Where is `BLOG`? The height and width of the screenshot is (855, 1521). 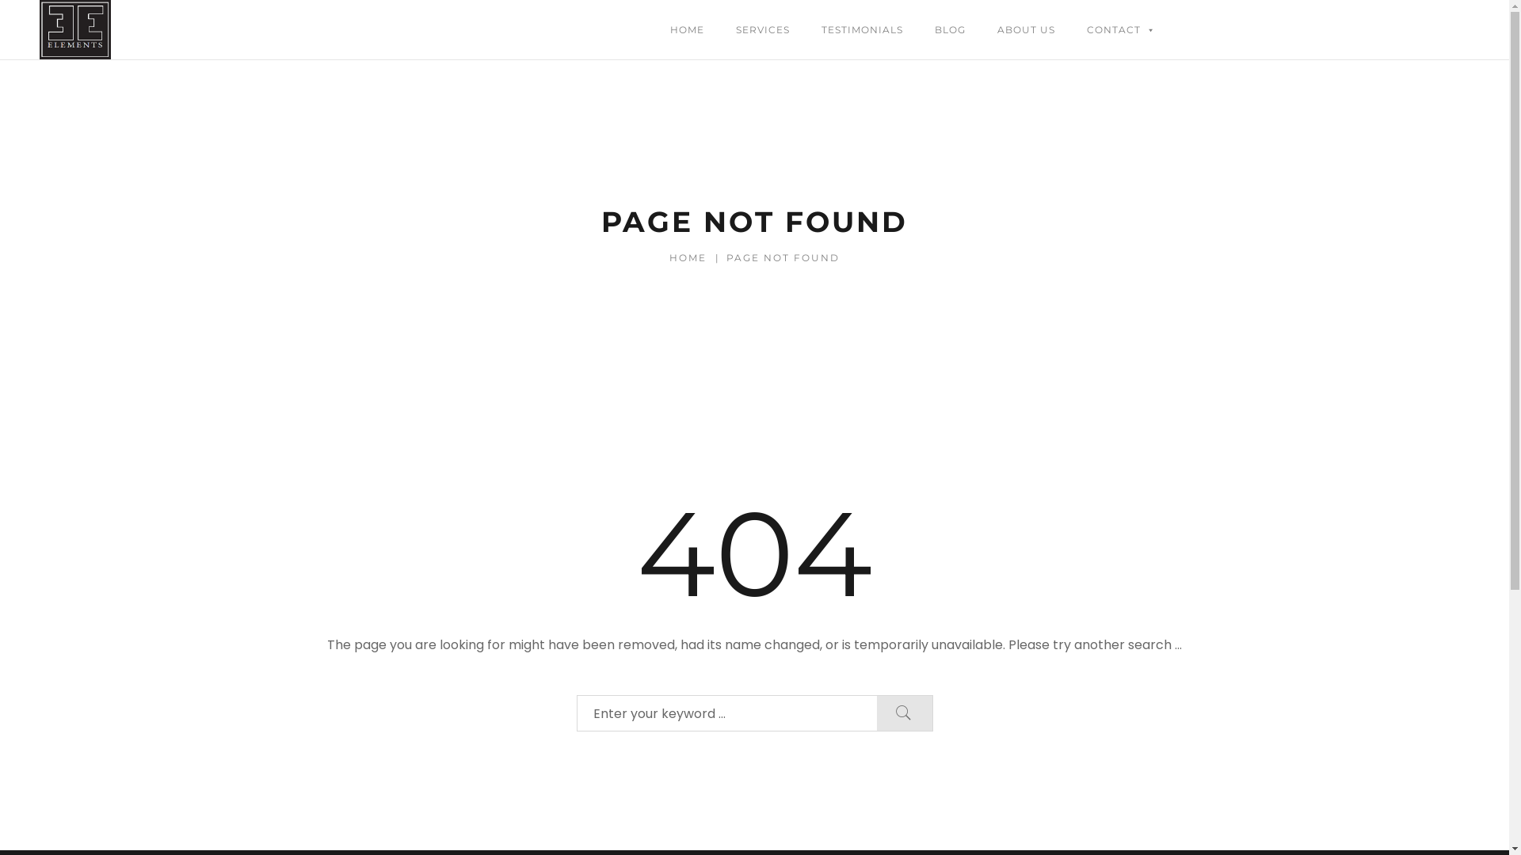 BLOG is located at coordinates (951, 30).